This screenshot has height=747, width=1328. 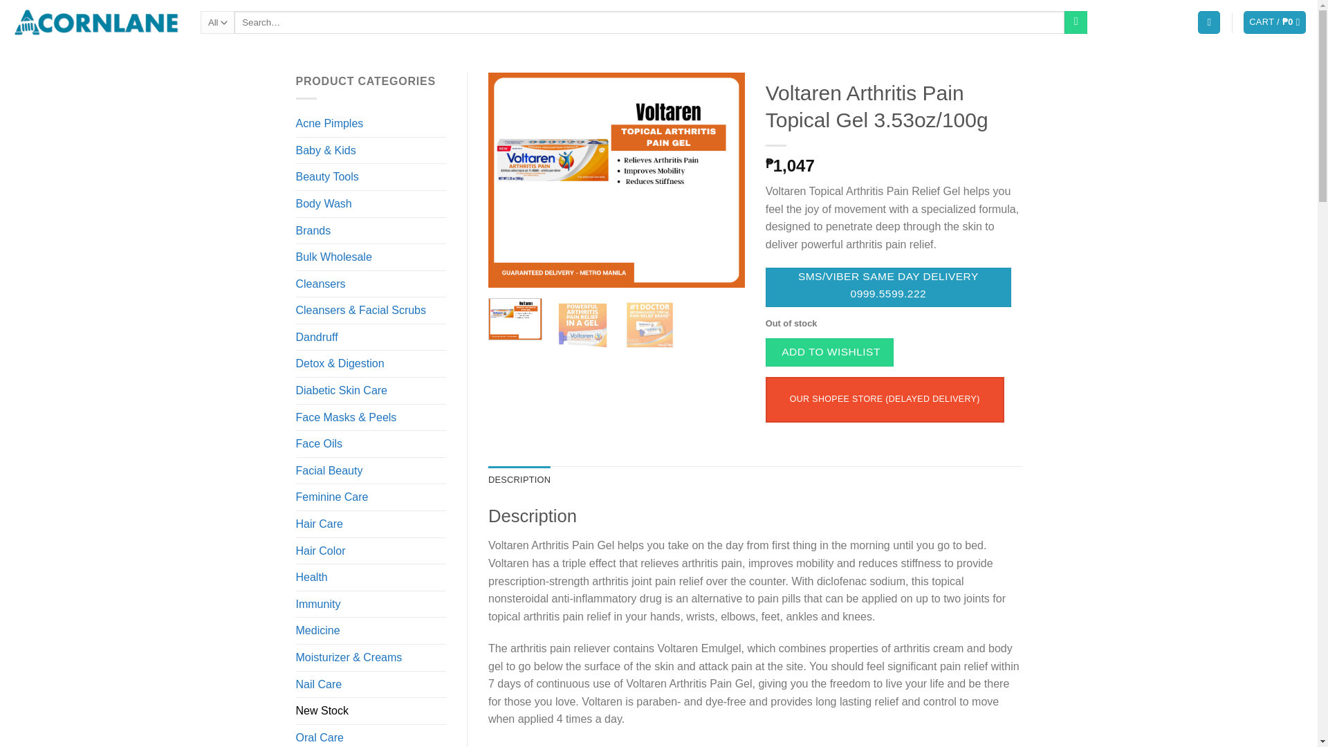 What do you see at coordinates (371, 444) in the screenshot?
I see `Face Oils` at bounding box center [371, 444].